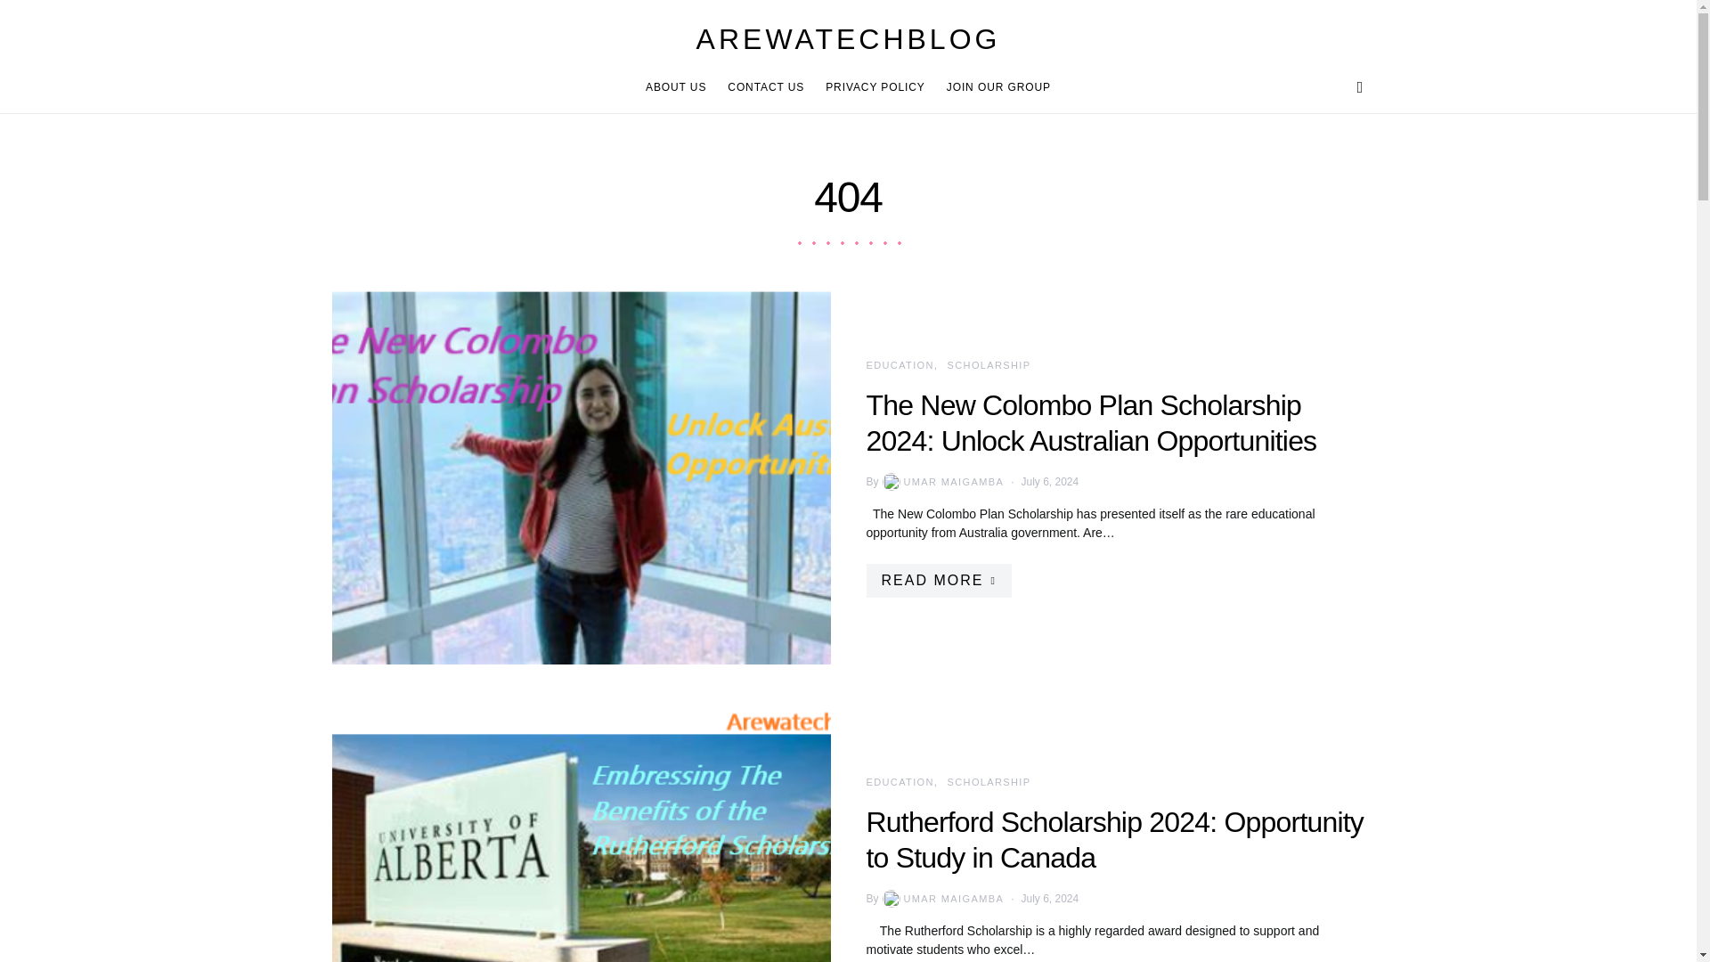  I want to click on UMAR MAIGAMBA, so click(941, 481).